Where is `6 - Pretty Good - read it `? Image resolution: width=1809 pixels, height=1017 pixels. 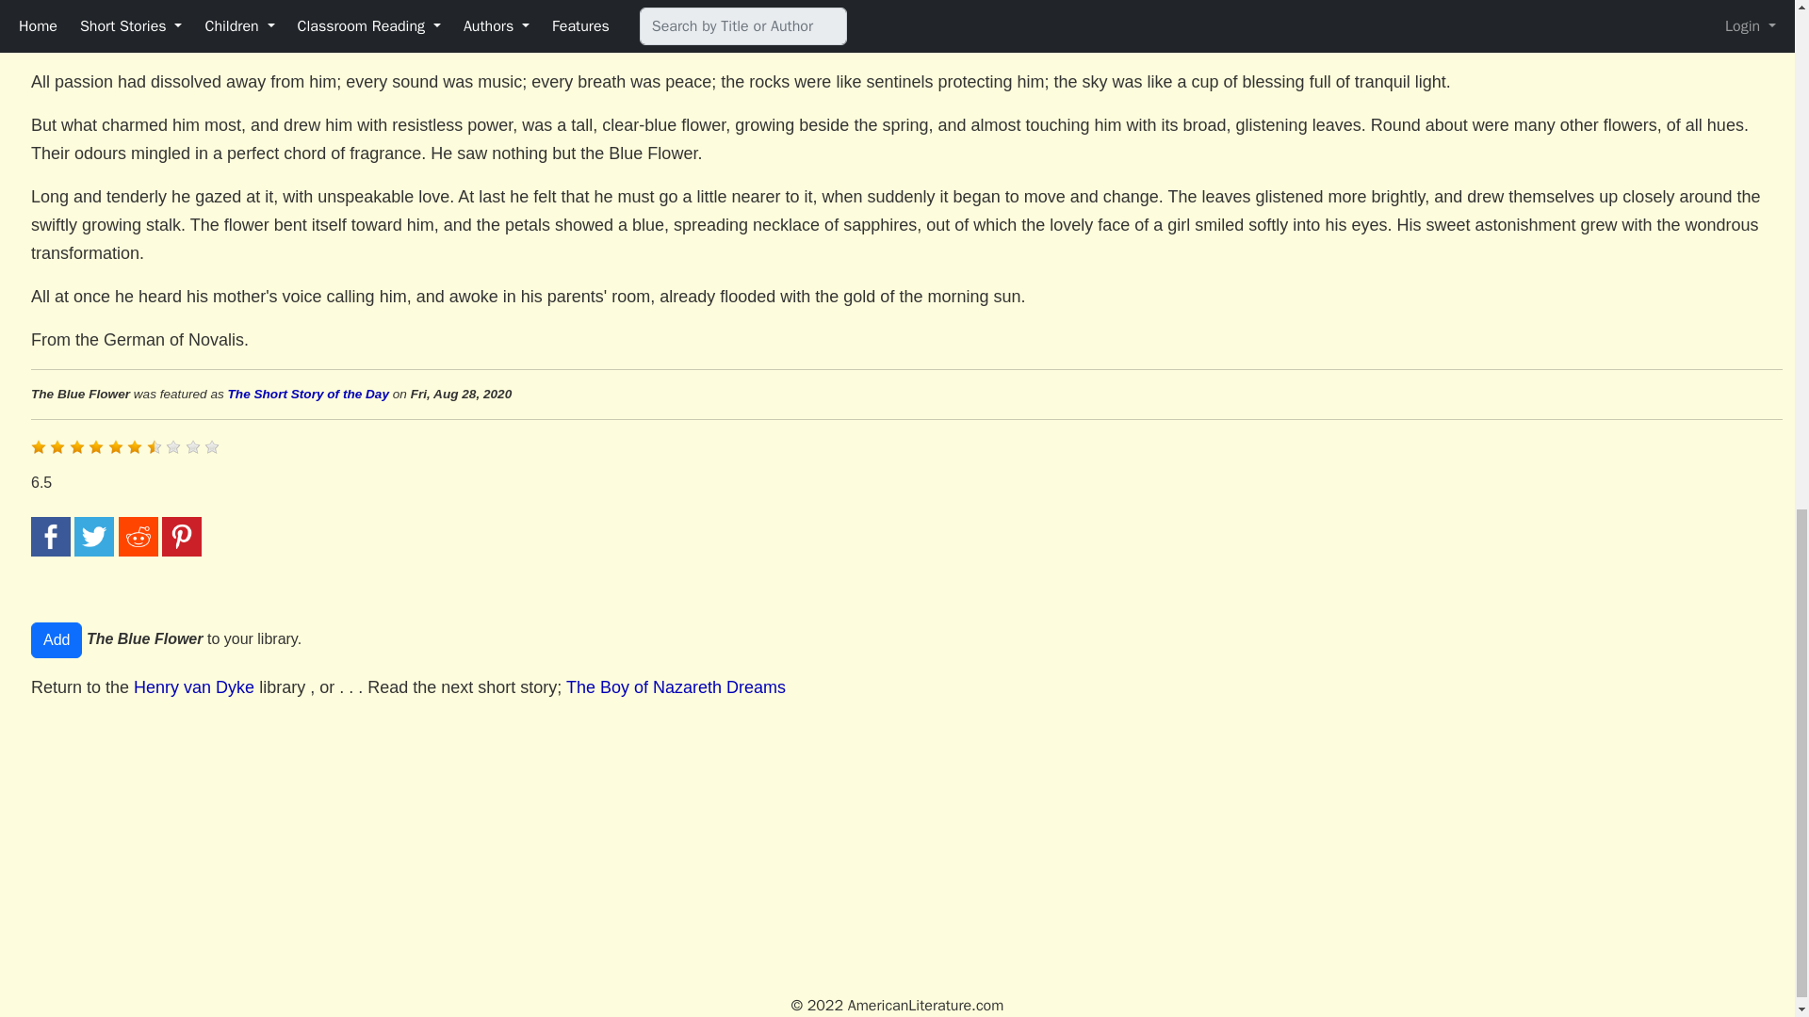 6 - Pretty Good - read it  is located at coordinates (134, 446).